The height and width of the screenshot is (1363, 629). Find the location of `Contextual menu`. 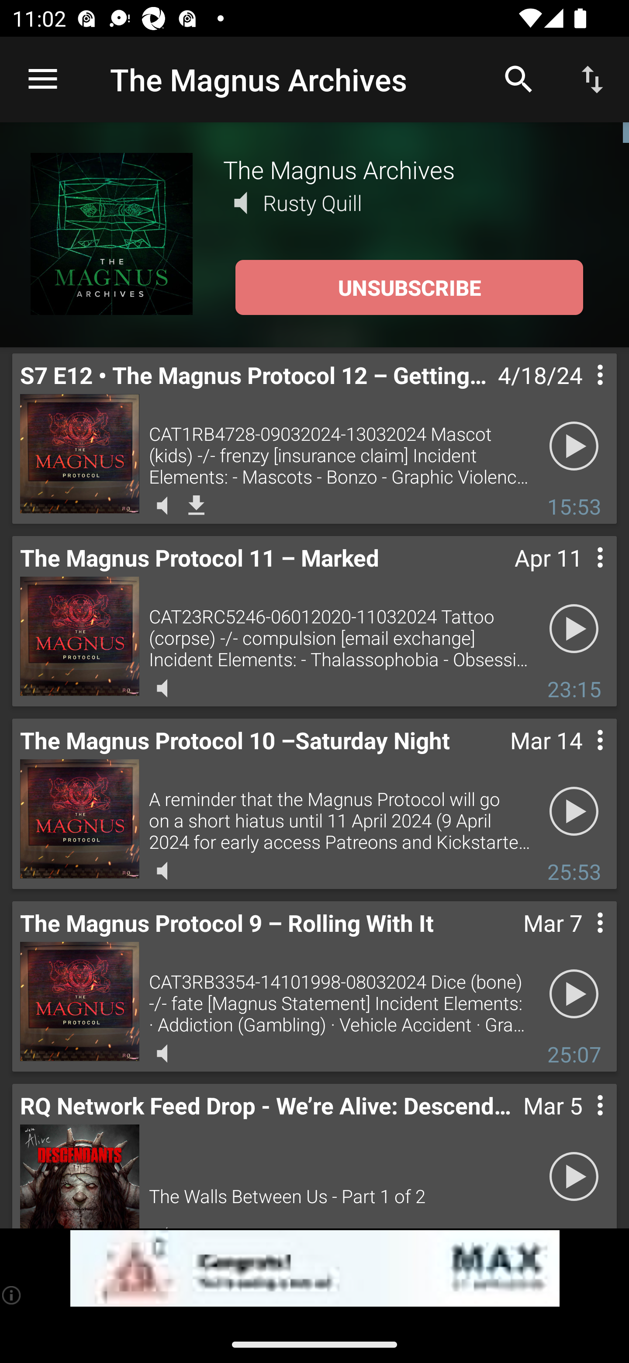

Contextual menu is located at coordinates (581, 392).